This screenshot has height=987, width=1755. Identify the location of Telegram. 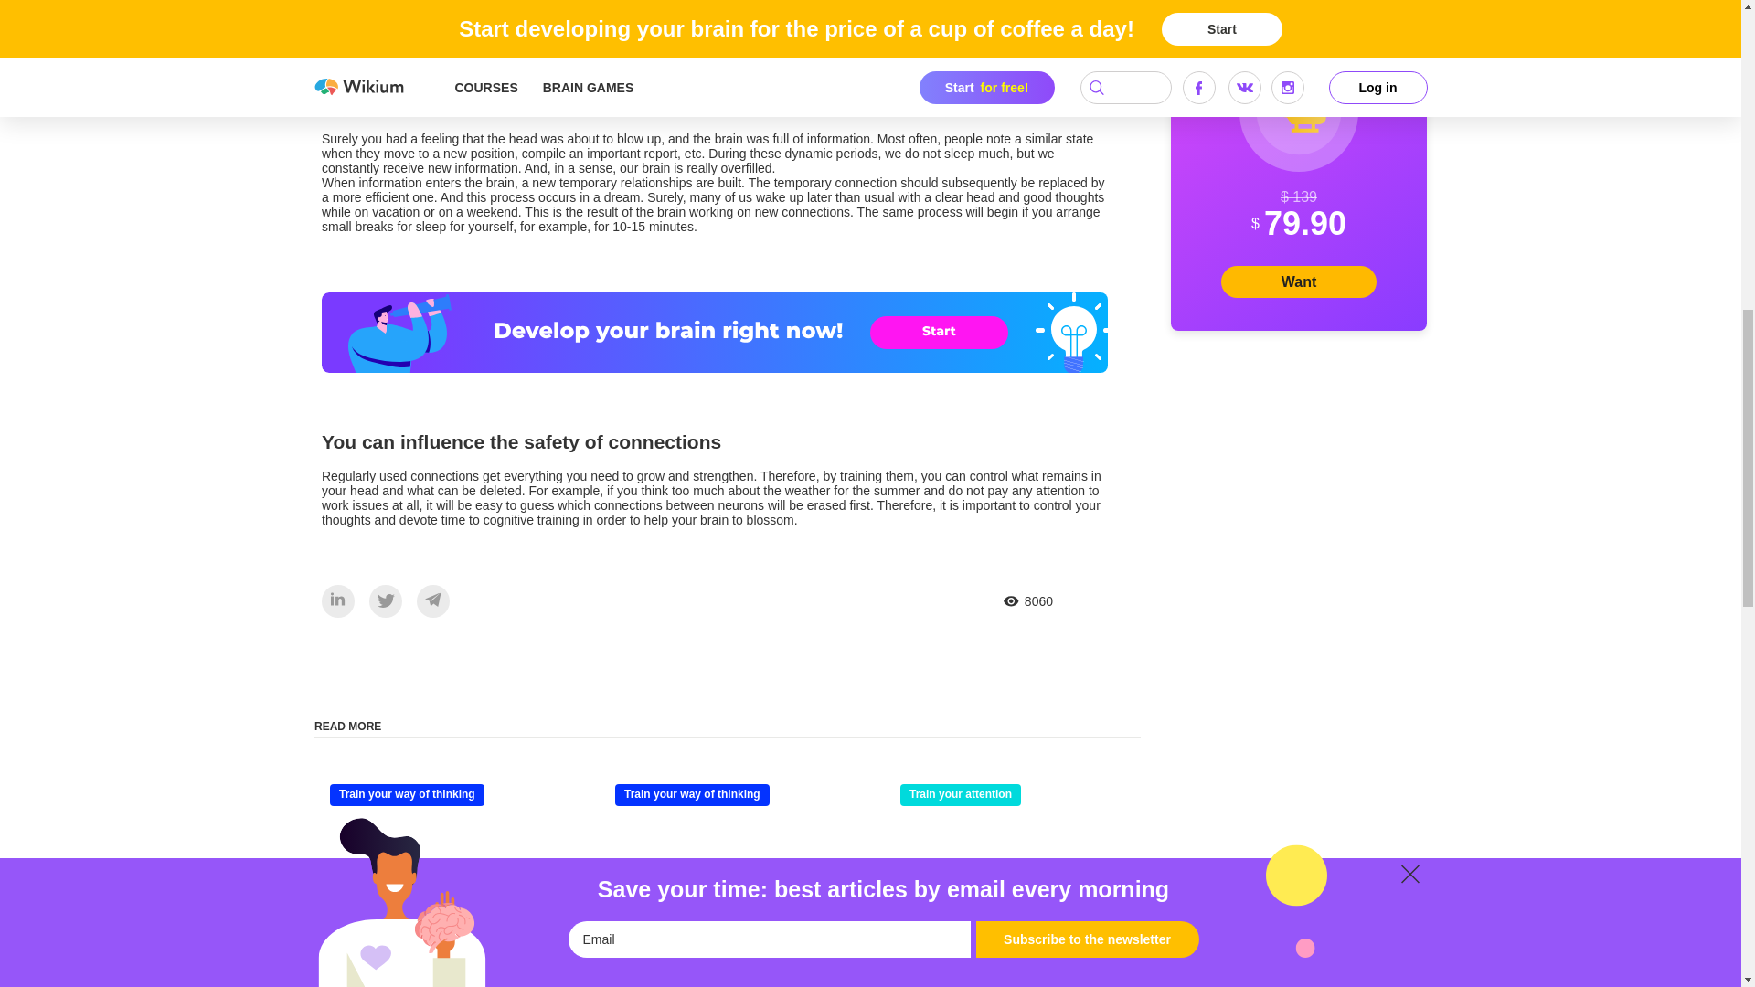
(433, 600).